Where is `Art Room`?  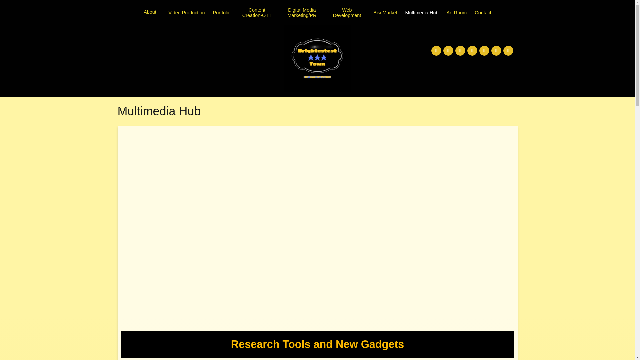
Art Room is located at coordinates (456, 13).